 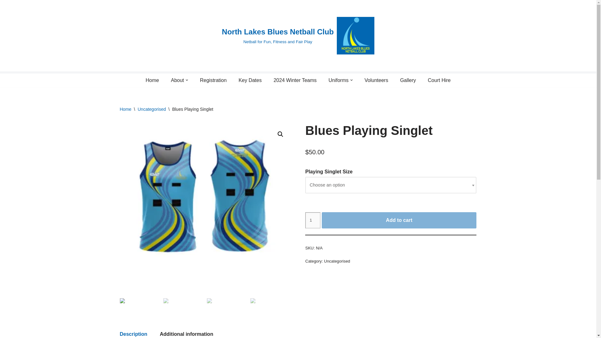 What do you see at coordinates (177, 80) in the screenshot?
I see `About` at bounding box center [177, 80].